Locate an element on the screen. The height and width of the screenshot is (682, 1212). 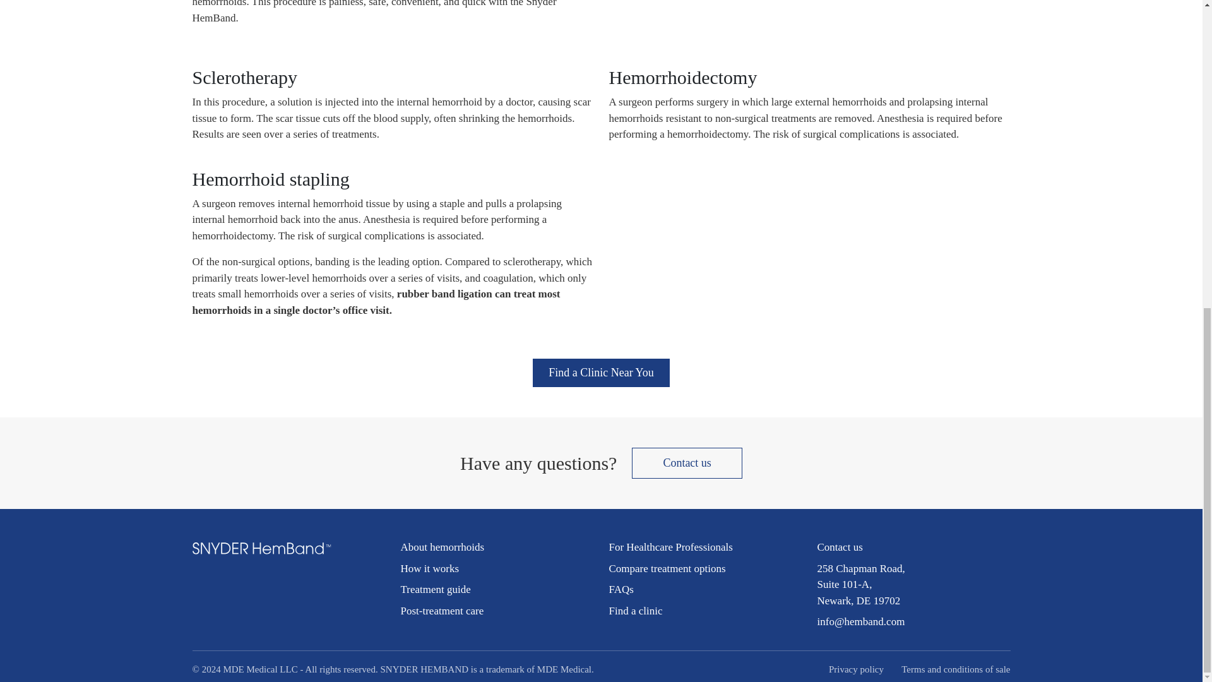
How it works is located at coordinates (429, 568).